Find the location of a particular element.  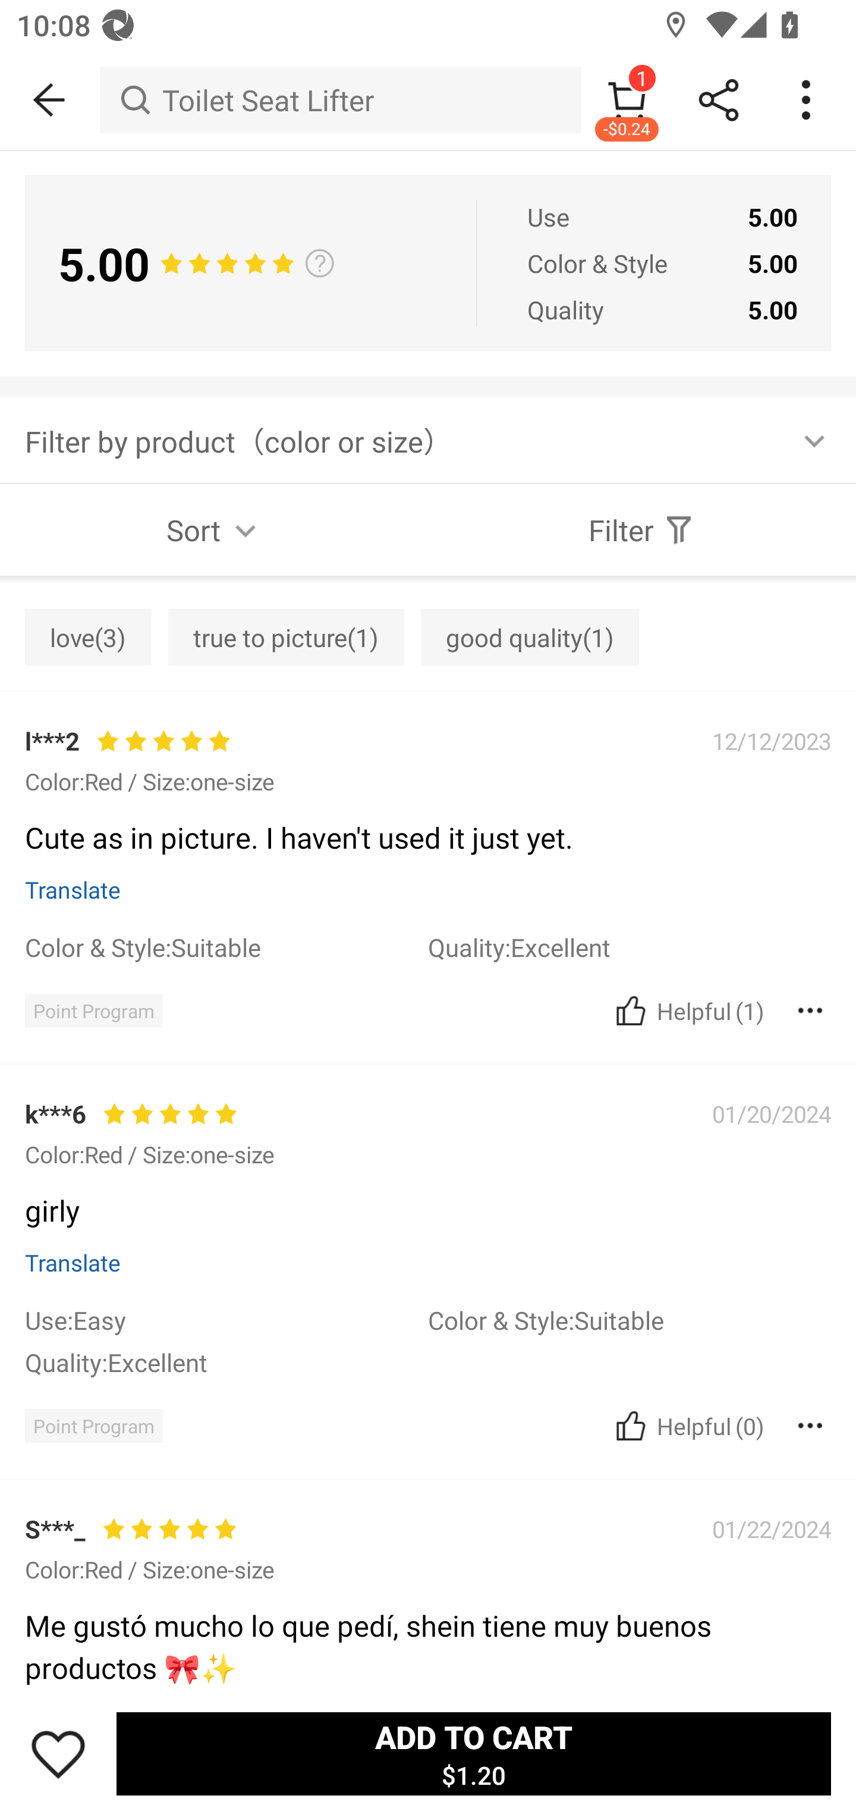

good quality(1) is located at coordinates (530, 637).